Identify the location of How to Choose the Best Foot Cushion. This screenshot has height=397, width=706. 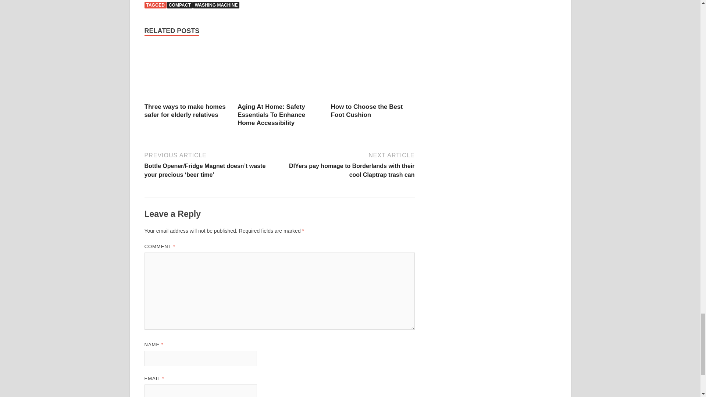
(367, 110).